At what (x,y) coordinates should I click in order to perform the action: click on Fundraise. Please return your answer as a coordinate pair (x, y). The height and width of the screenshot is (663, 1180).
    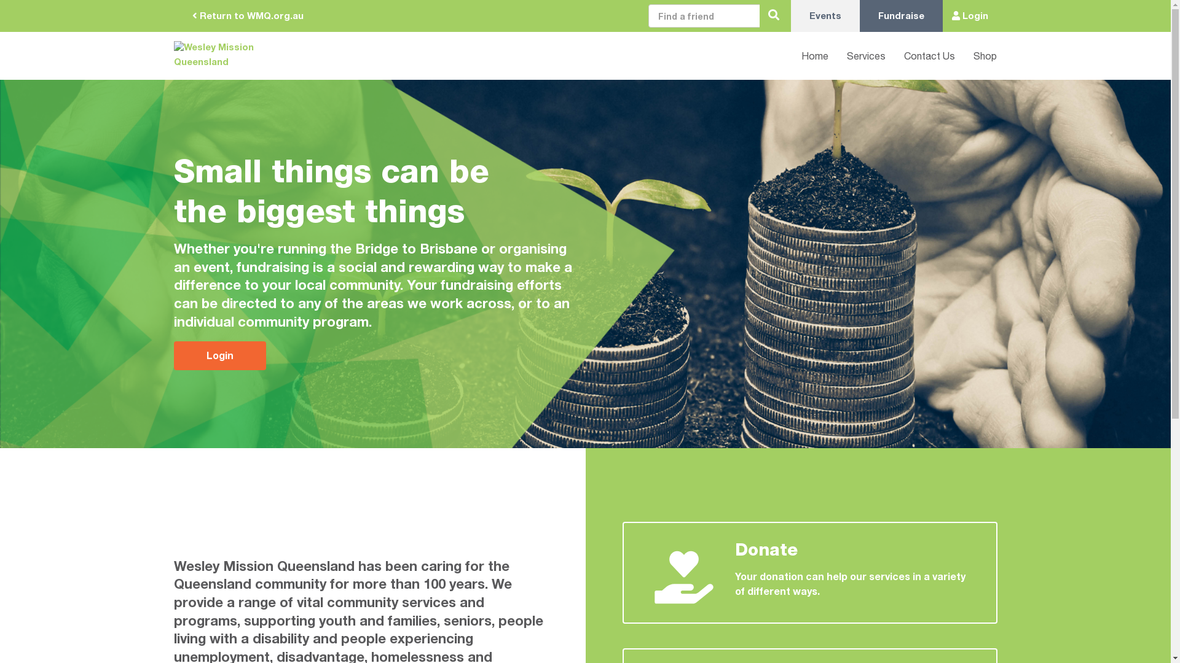
    Looking at the image, I should click on (901, 16).